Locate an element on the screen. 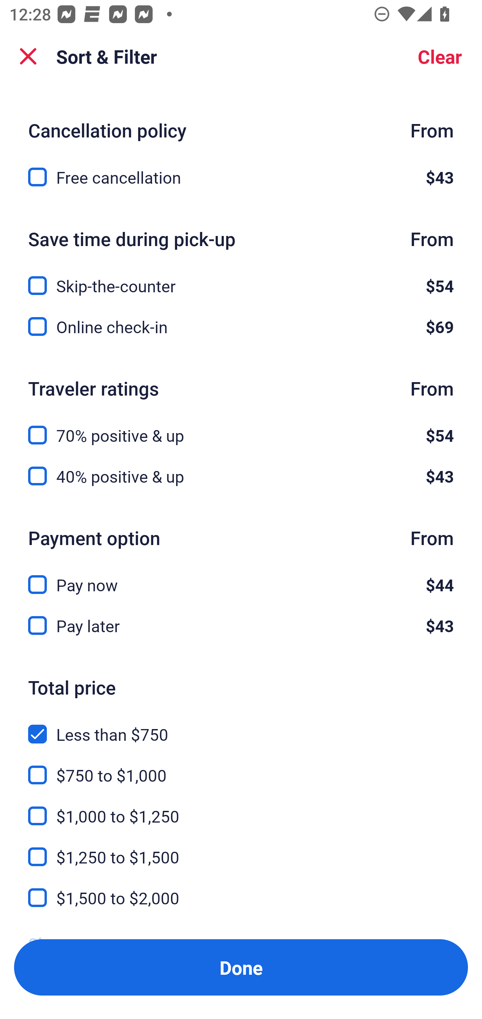 Image resolution: width=482 pixels, height=1019 pixels. Apply and close Sort and Filter Done is located at coordinates (241, 967).